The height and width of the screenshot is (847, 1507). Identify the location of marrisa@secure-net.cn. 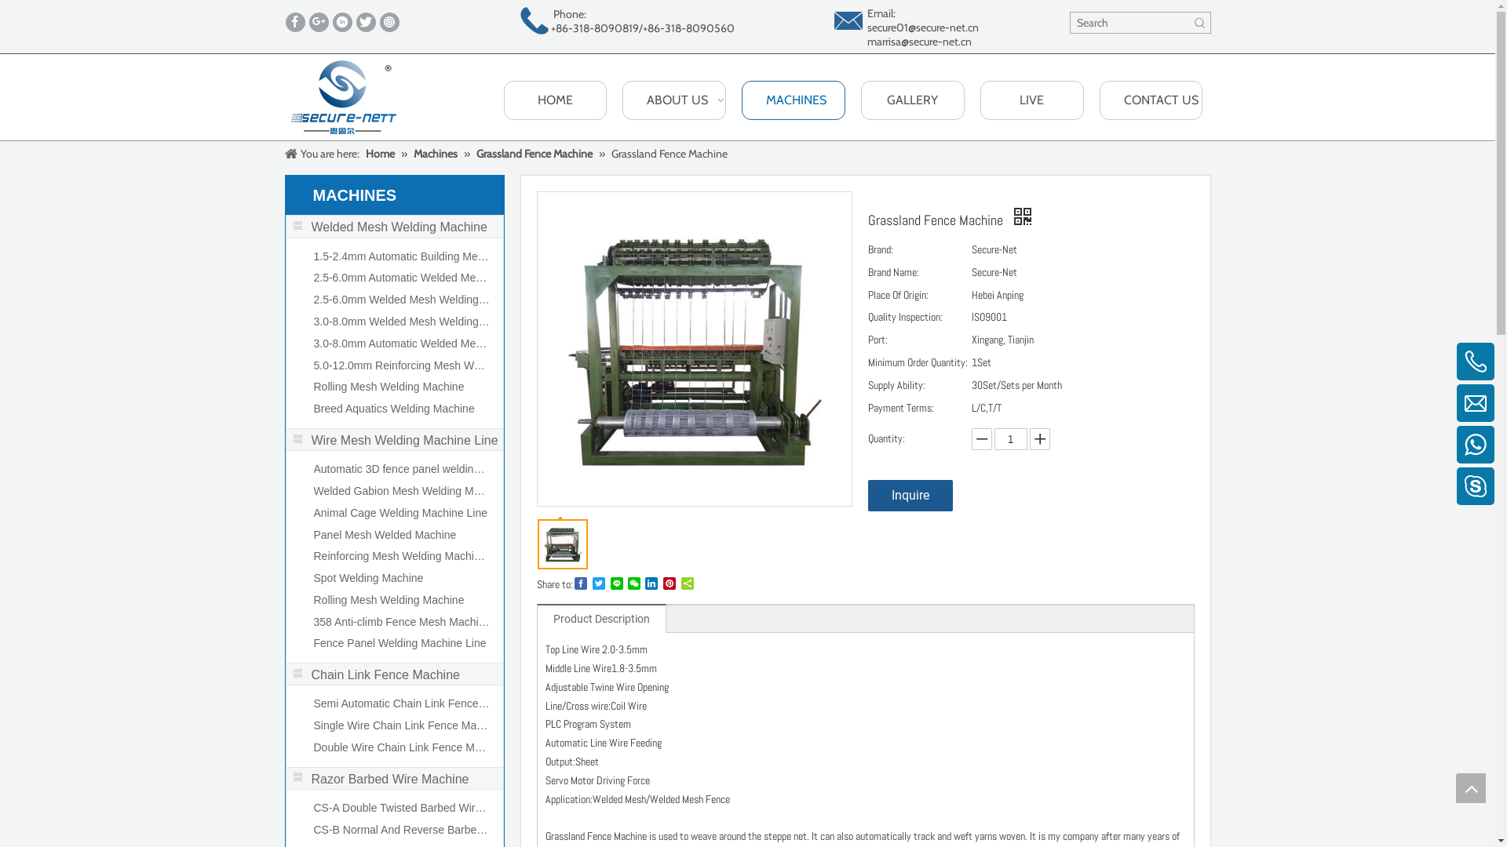
(918, 42).